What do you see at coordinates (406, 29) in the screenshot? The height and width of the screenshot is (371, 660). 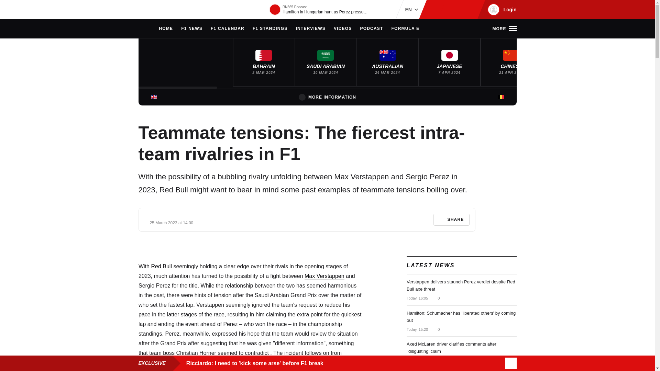 I see `FORMULA E` at bounding box center [406, 29].